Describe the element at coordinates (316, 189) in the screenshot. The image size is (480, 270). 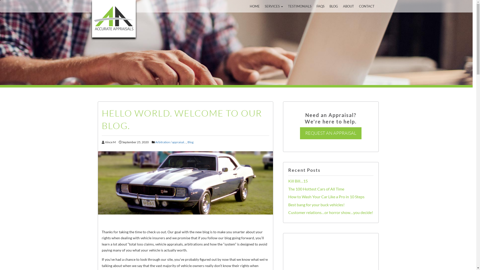
I see `The 100 Hottest Cars of All Time` at that location.